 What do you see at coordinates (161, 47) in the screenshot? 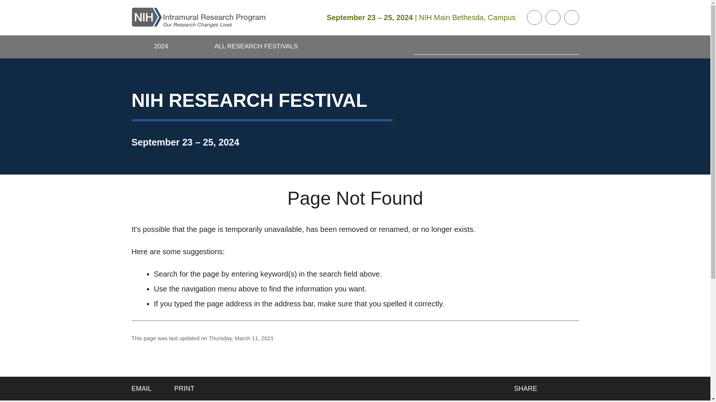
I see `2024` at bounding box center [161, 47].